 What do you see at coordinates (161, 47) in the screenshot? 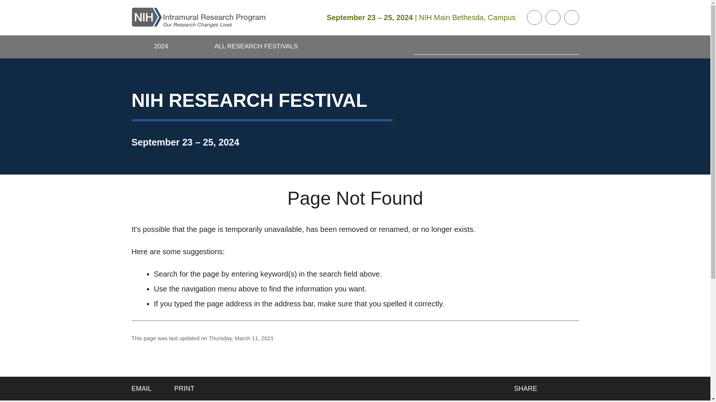
I see `2024` at bounding box center [161, 47].